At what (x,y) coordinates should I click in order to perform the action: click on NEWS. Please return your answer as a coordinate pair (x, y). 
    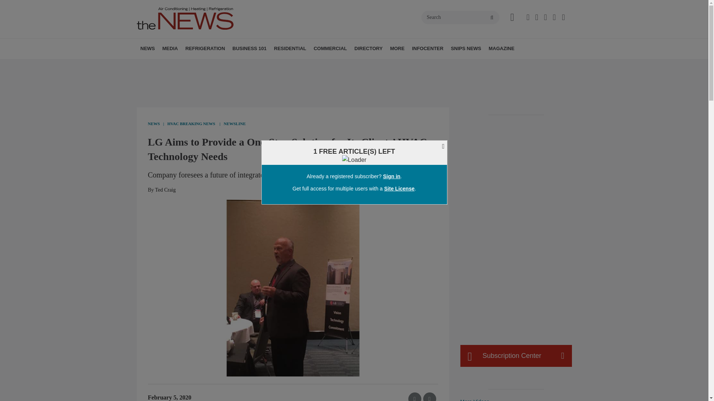
    Looking at the image, I should click on (148, 48).